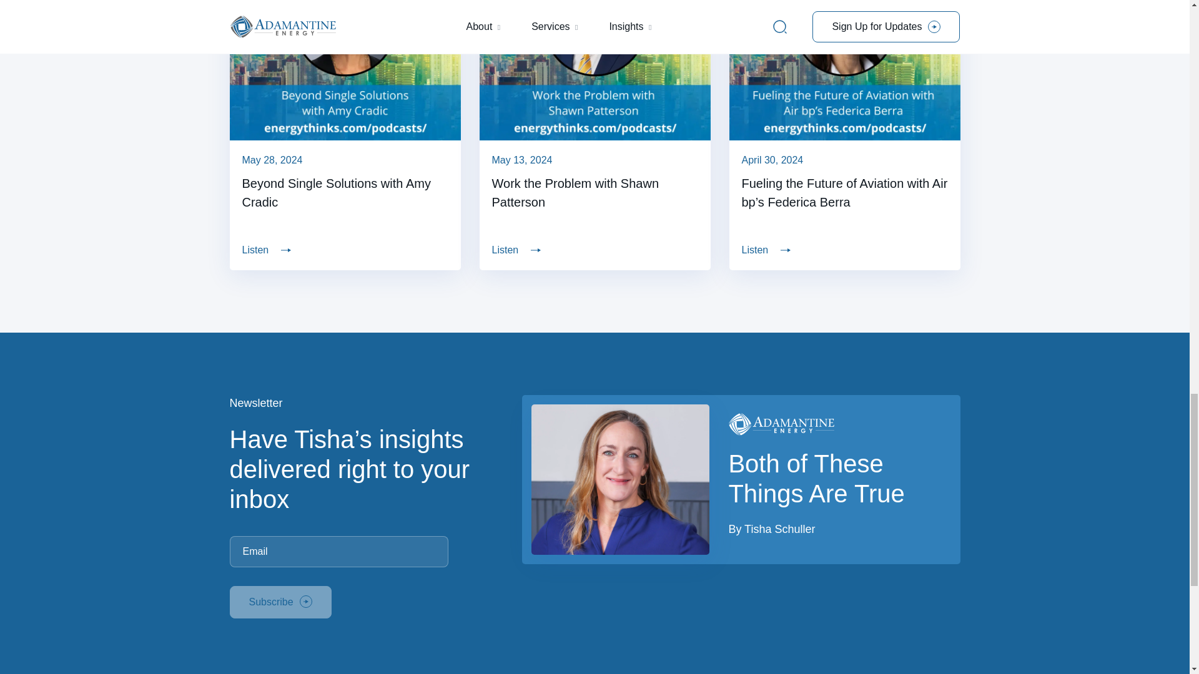 This screenshot has height=674, width=1199. I want to click on Work the Problem with Shawn Patterson, so click(595, 192).